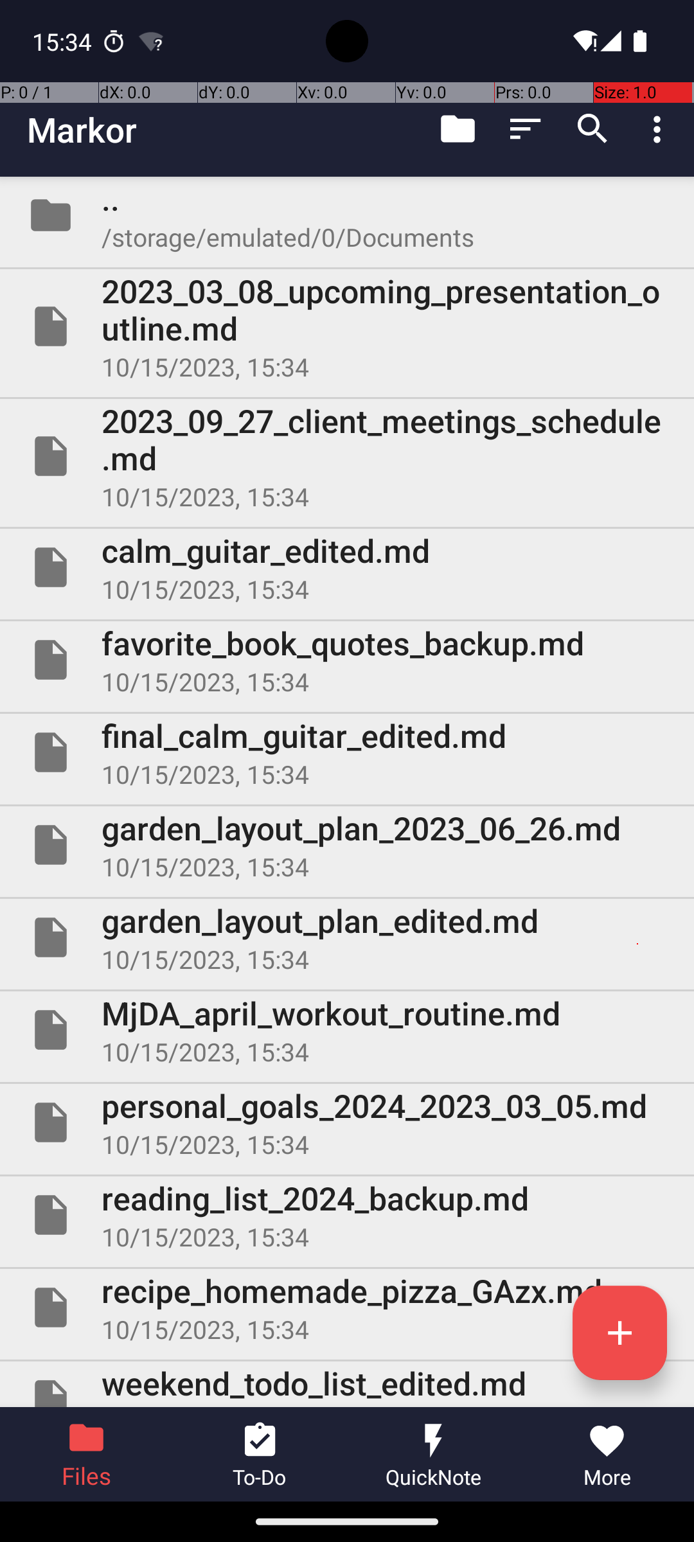 Image resolution: width=694 pixels, height=1542 pixels. Describe the element at coordinates (347, 215) in the screenshot. I see `Folder .. ` at that location.